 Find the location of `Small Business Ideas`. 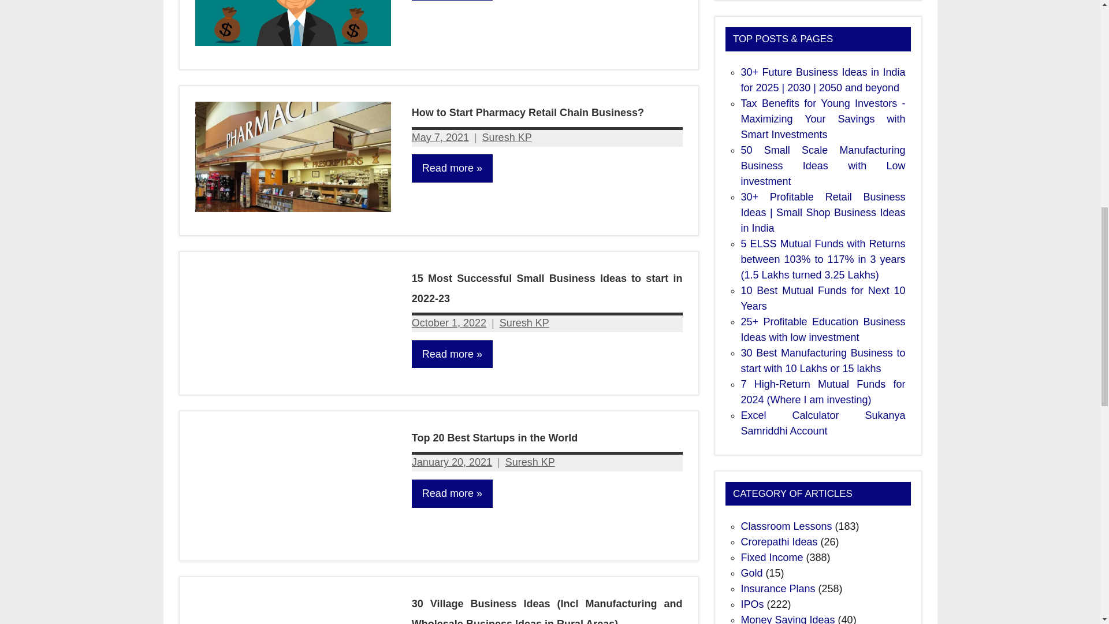

Small Business Ideas is located at coordinates (441, 44).